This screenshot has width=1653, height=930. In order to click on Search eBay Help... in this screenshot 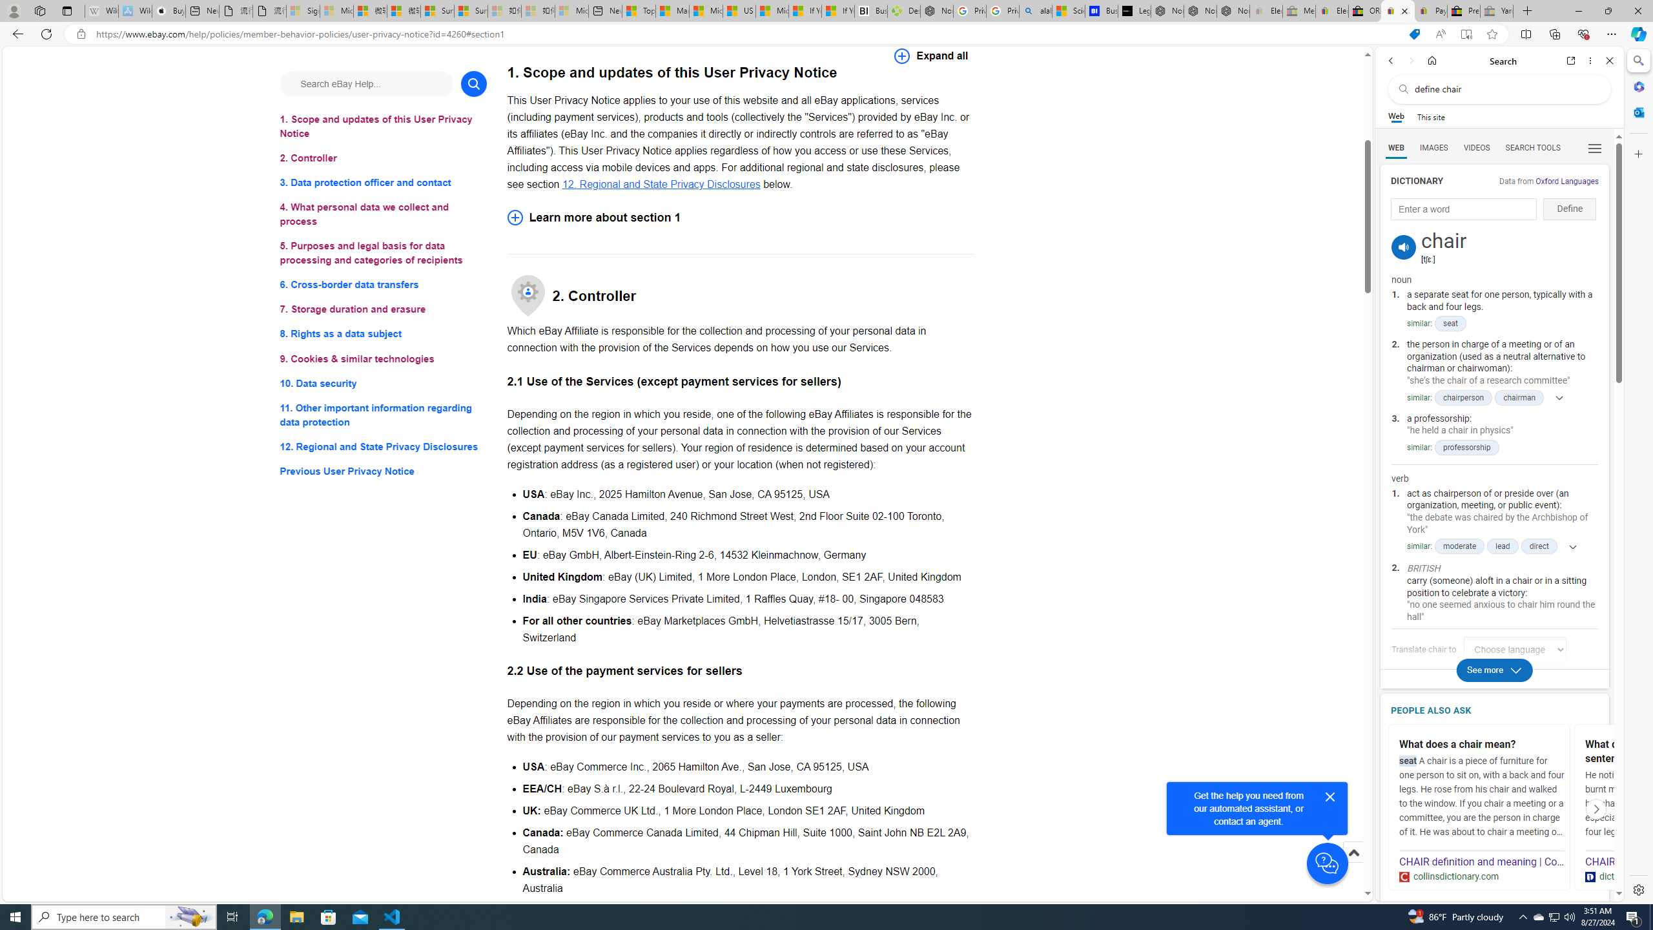, I will do `click(365, 83)`.